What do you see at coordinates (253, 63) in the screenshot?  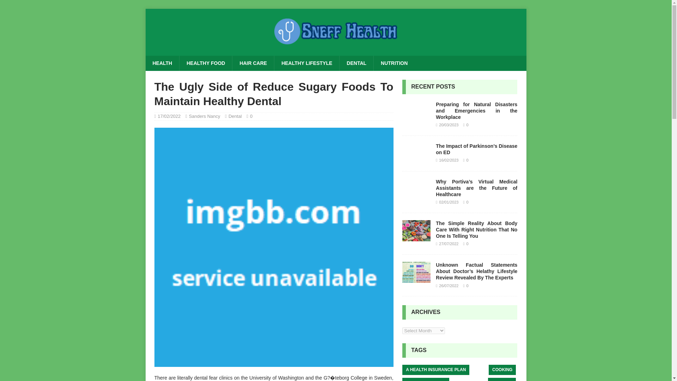 I see `HAIR CARE` at bounding box center [253, 63].